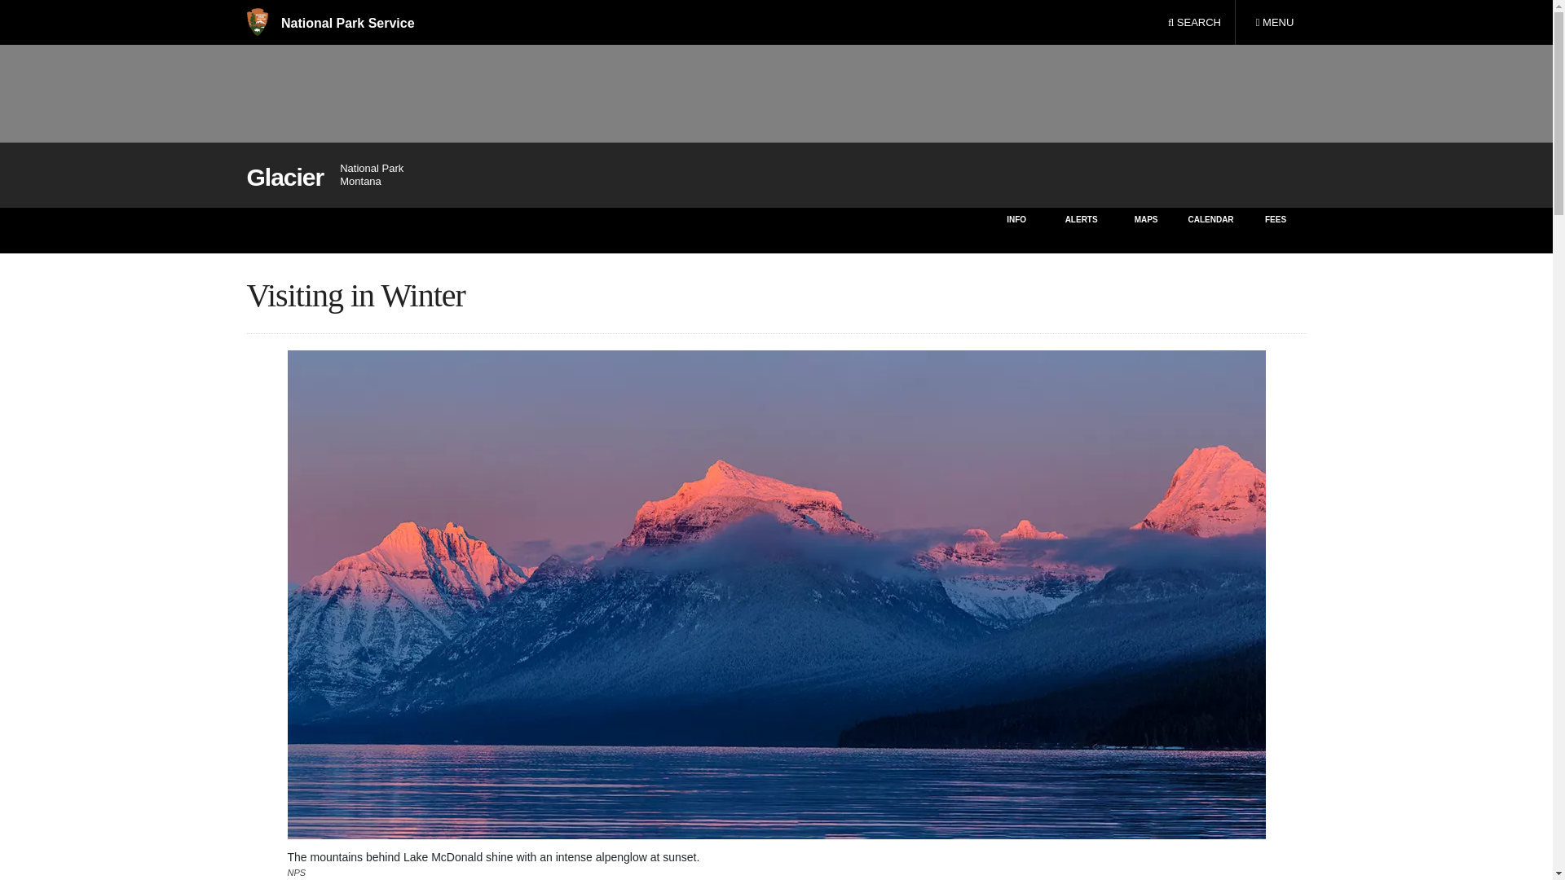 The height and width of the screenshot is (880, 1565). What do you see at coordinates (1276, 230) in the screenshot?
I see `FEES` at bounding box center [1276, 230].